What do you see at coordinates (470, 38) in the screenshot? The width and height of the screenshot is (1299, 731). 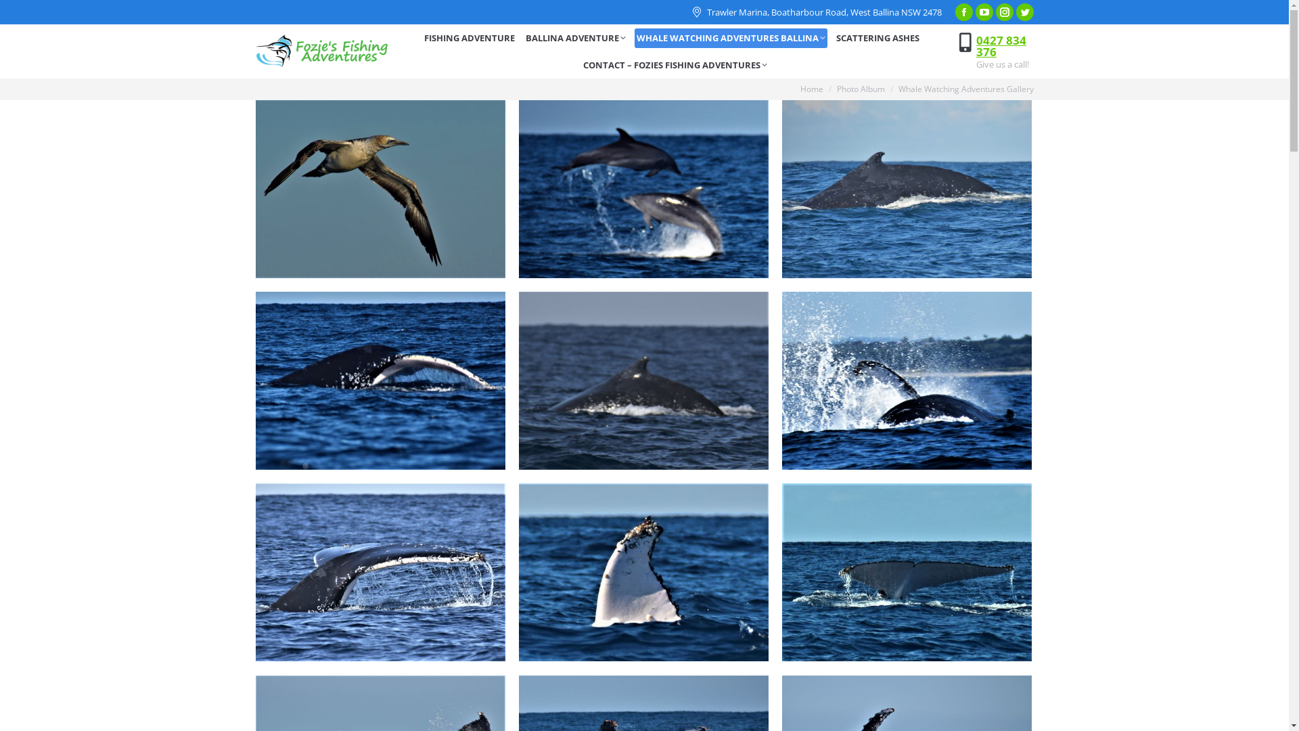 I see `FISHING ADVENTURE` at bounding box center [470, 38].